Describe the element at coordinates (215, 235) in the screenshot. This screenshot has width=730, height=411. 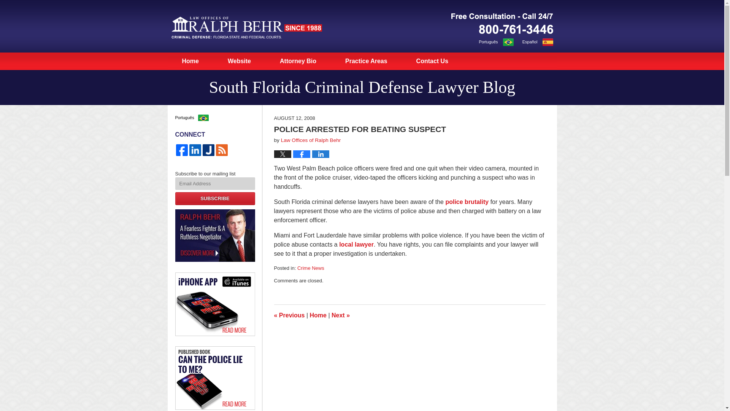
I see `Law Offices of Ralph Behr` at that location.